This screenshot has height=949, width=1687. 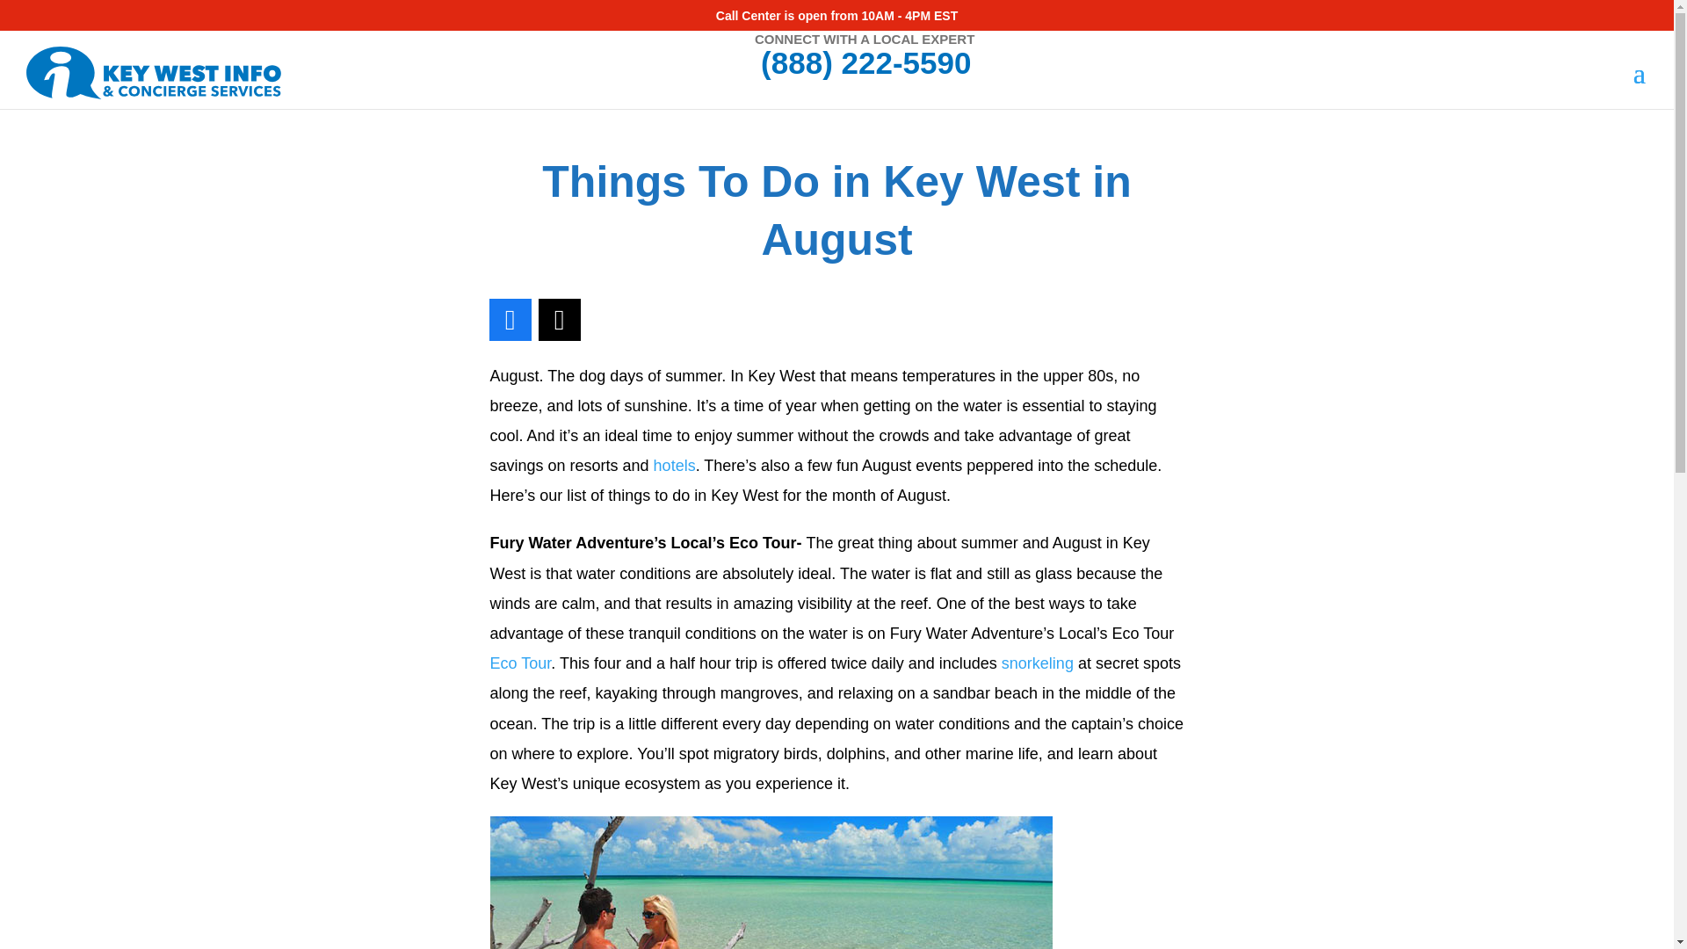 I want to click on Key West Snorkeling, so click(x=1037, y=663).